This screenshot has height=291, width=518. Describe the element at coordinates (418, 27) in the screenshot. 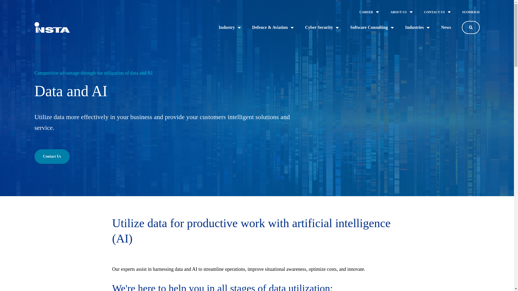

I see `Industries` at that location.